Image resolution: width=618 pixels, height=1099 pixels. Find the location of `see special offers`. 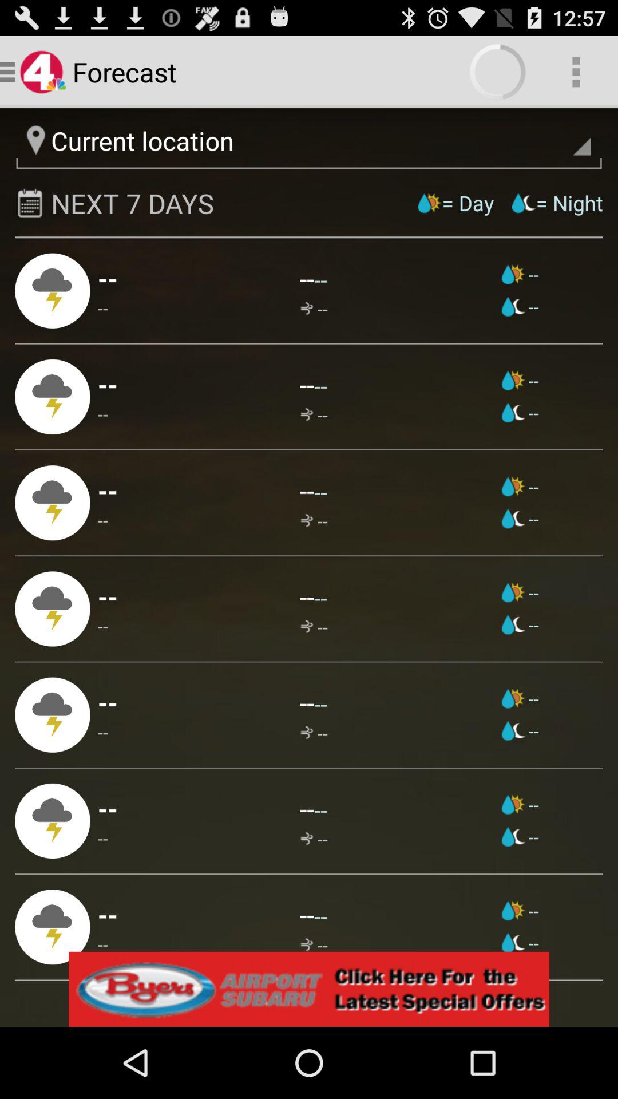

see special offers is located at coordinates (309, 989).